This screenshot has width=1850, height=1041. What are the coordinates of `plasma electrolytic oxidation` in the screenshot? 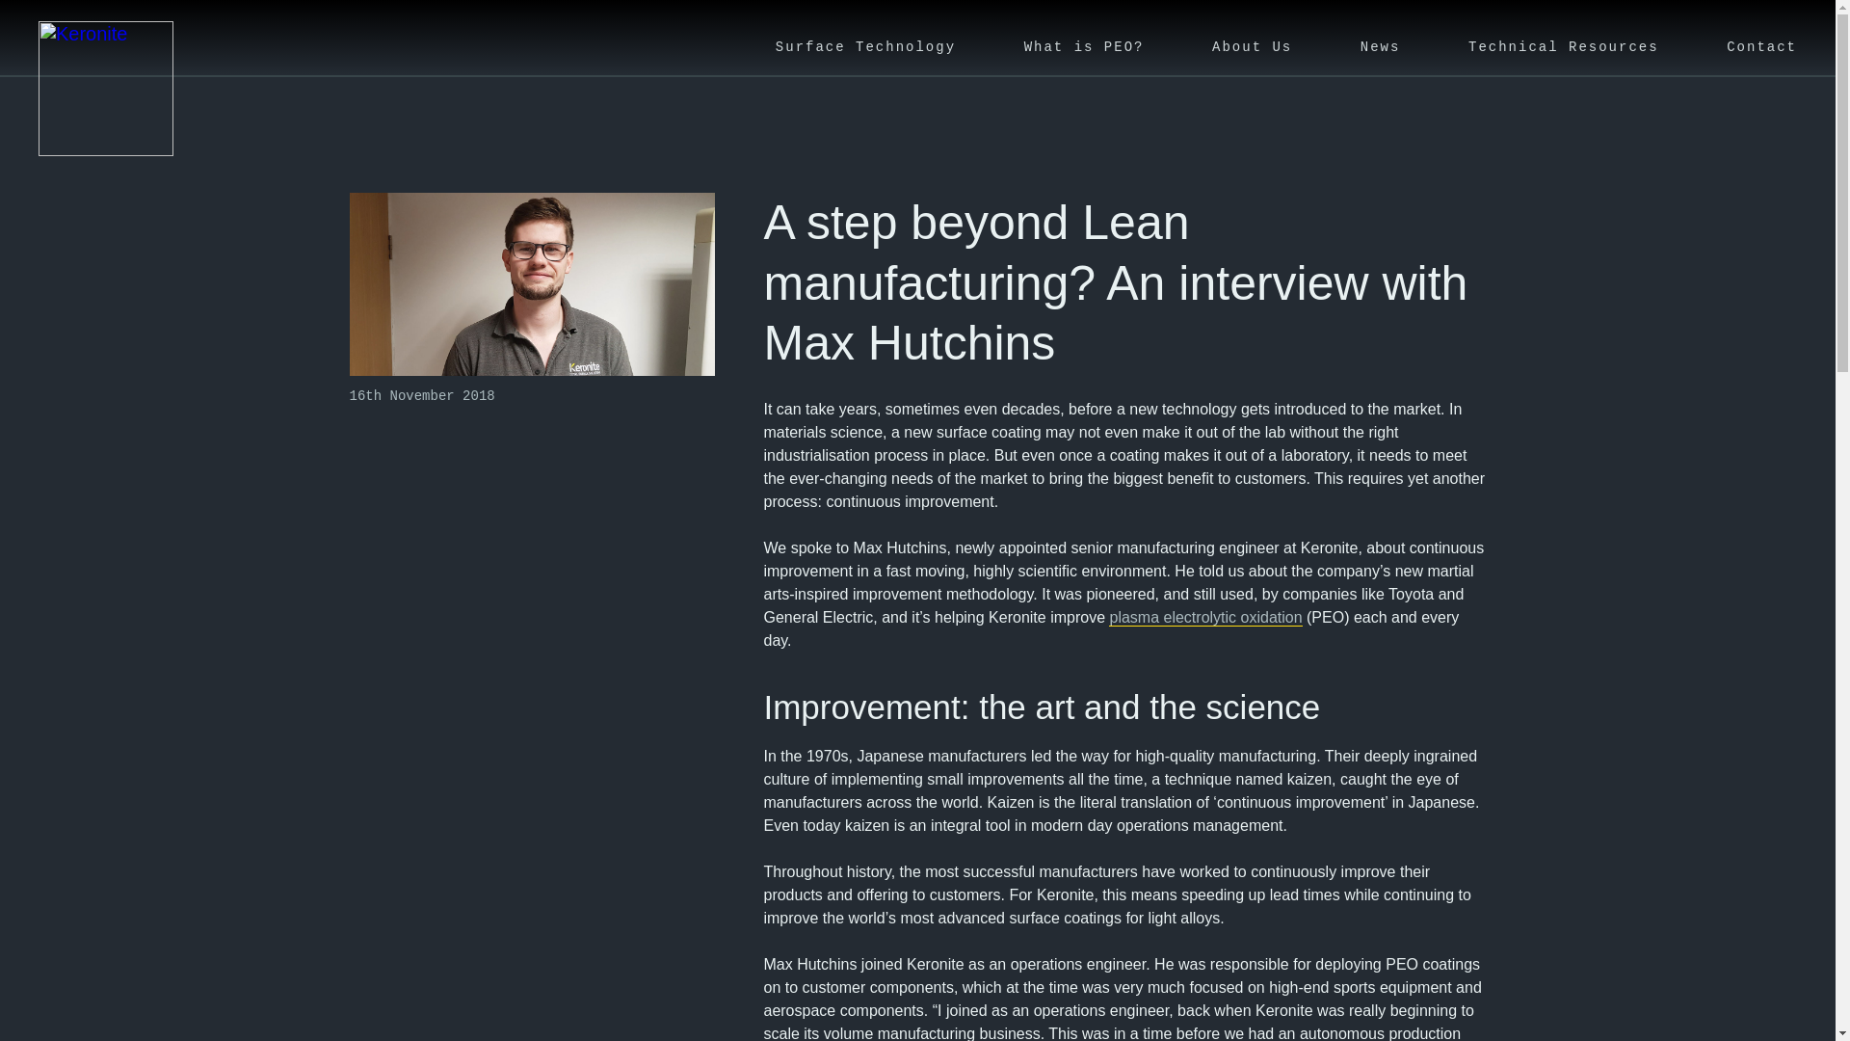 It's located at (1204, 617).